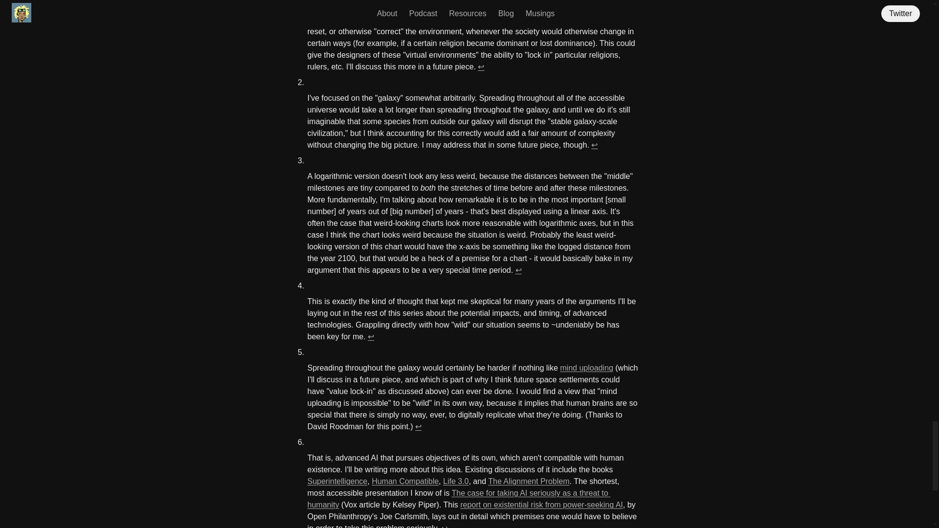 This screenshot has width=939, height=528. Describe the element at coordinates (336, 481) in the screenshot. I see `Superintelligence` at that location.